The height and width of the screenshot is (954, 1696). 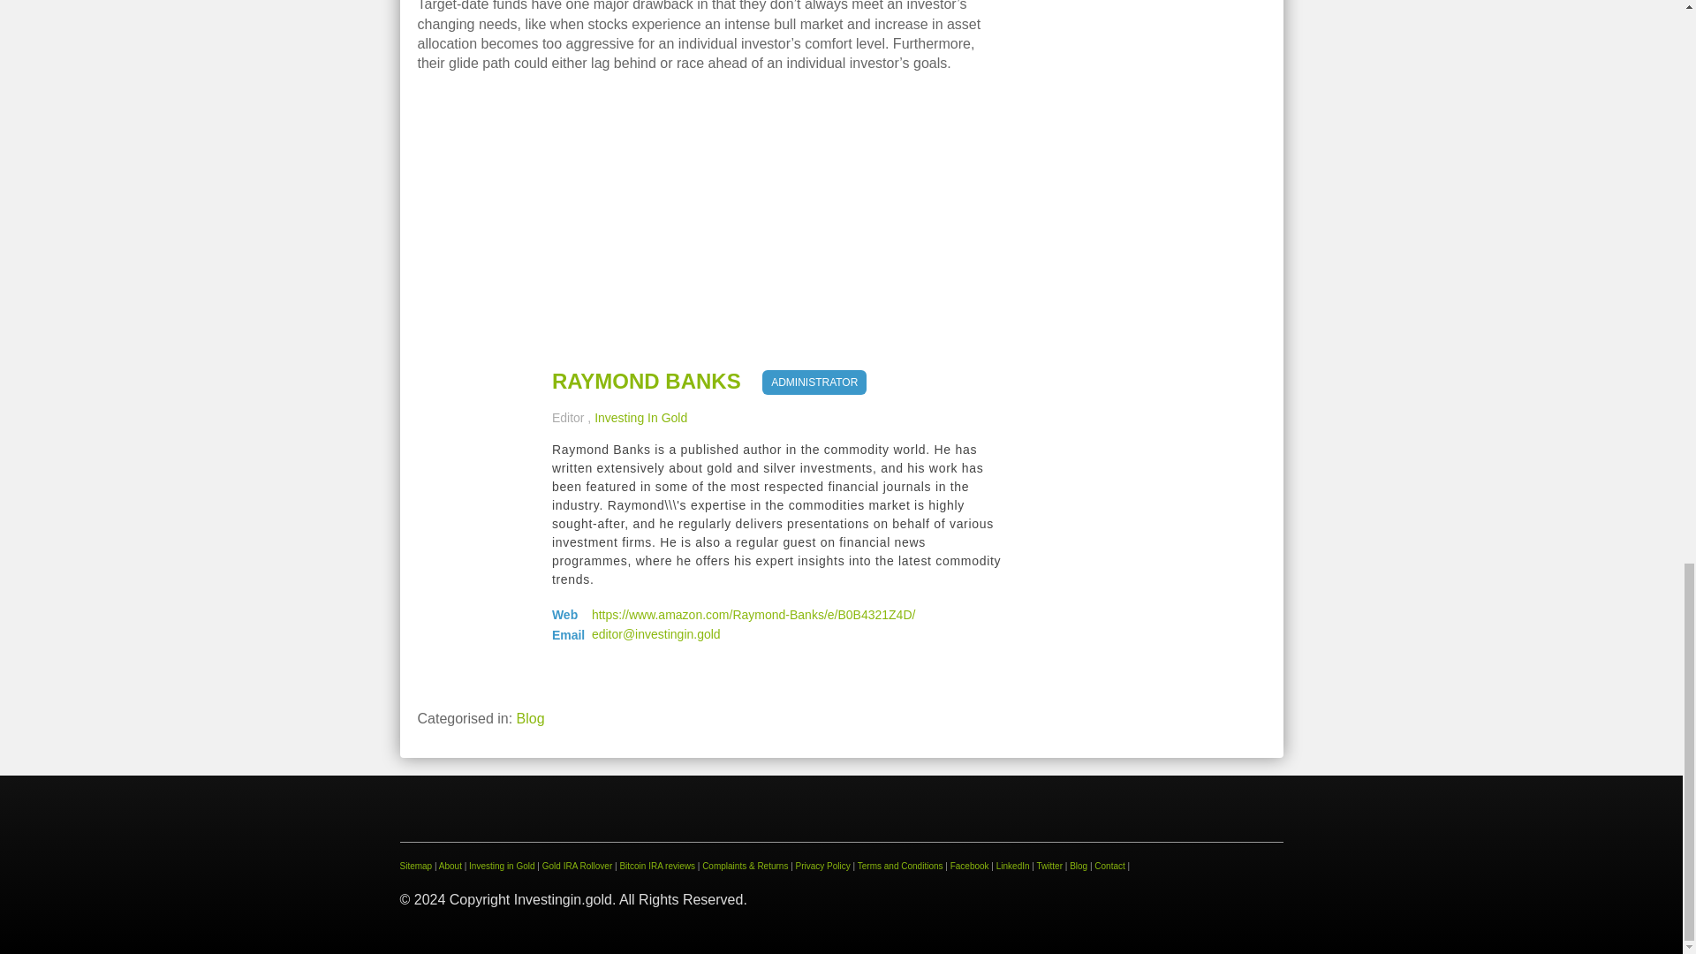 What do you see at coordinates (415, 866) in the screenshot?
I see `Sitemap` at bounding box center [415, 866].